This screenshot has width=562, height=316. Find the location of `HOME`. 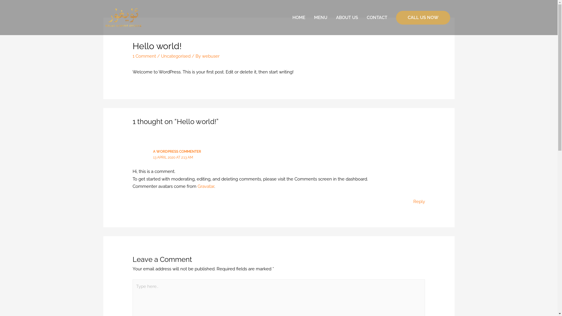

HOME is located at coordinates (299, 18).